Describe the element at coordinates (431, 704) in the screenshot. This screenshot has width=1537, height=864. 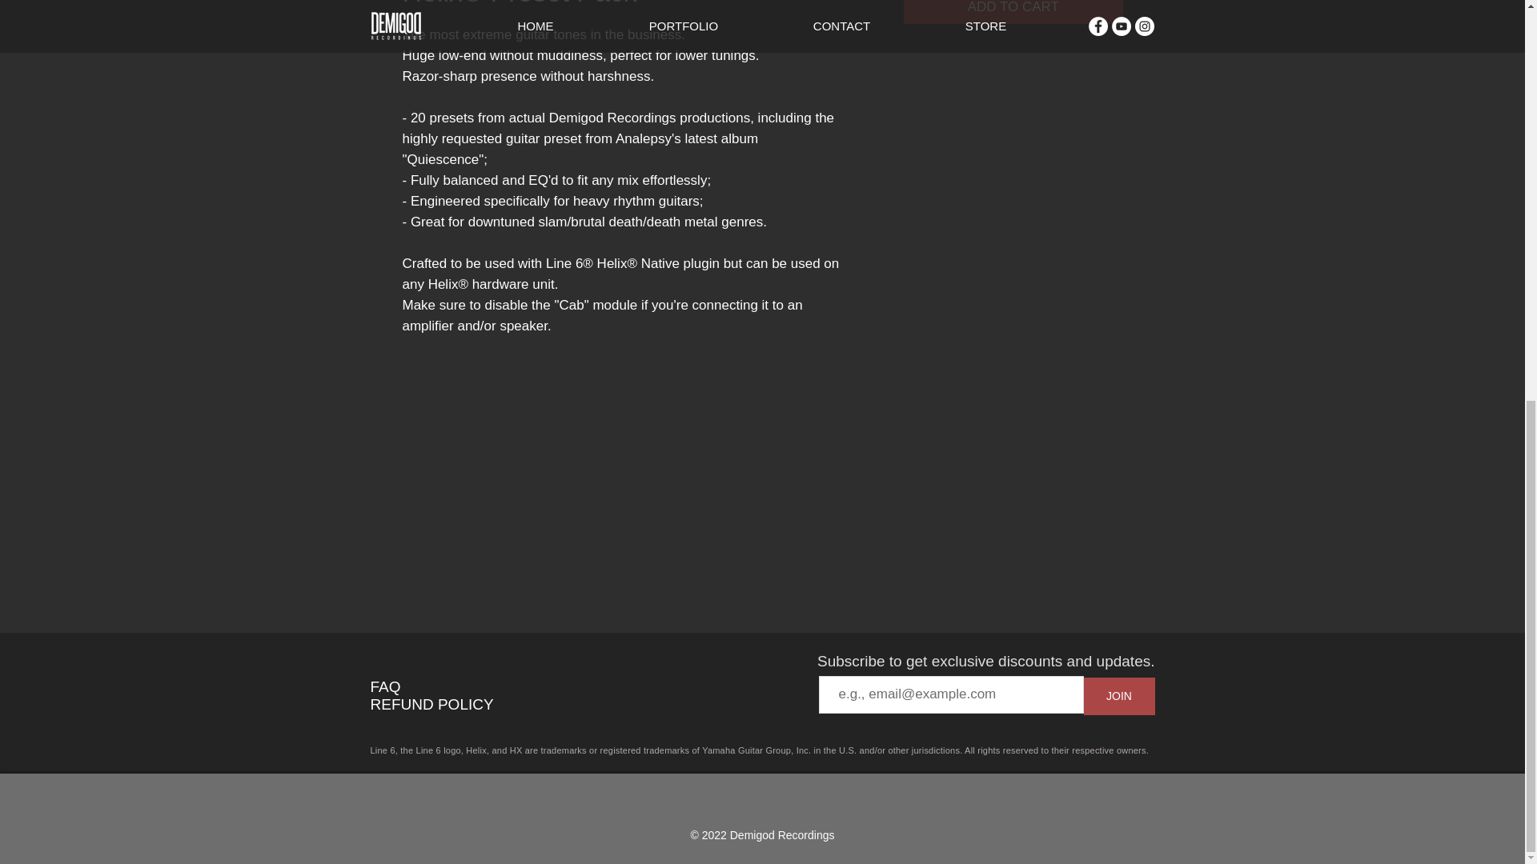
I see `REFUND POLICY` at that location.